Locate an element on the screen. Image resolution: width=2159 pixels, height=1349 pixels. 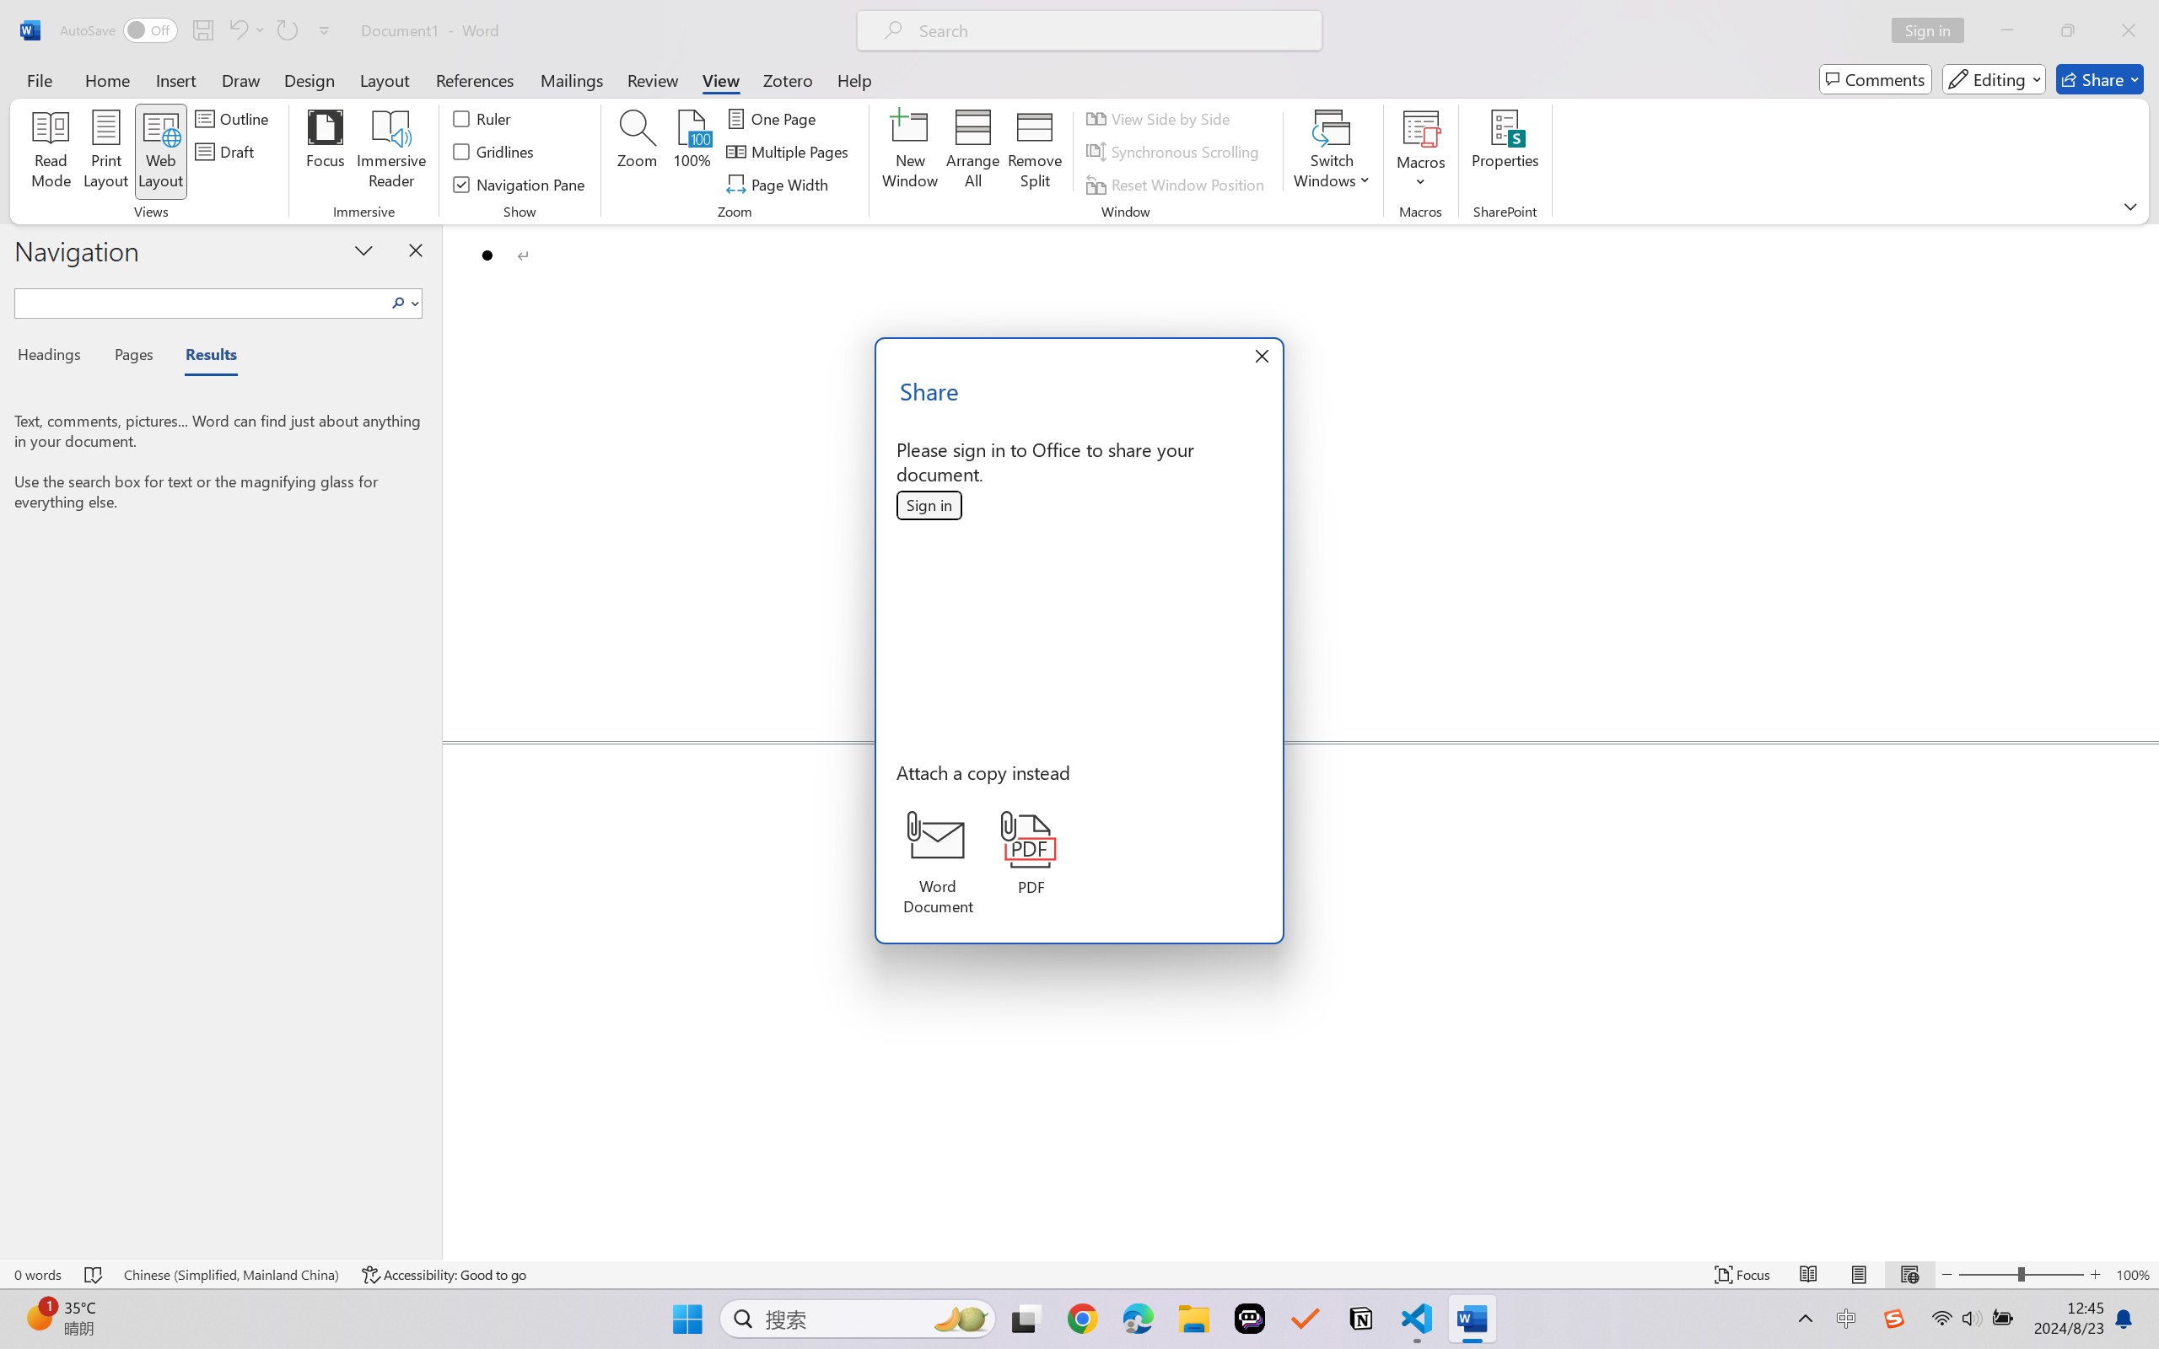
Gridlines is located at coordinates (494, 152).